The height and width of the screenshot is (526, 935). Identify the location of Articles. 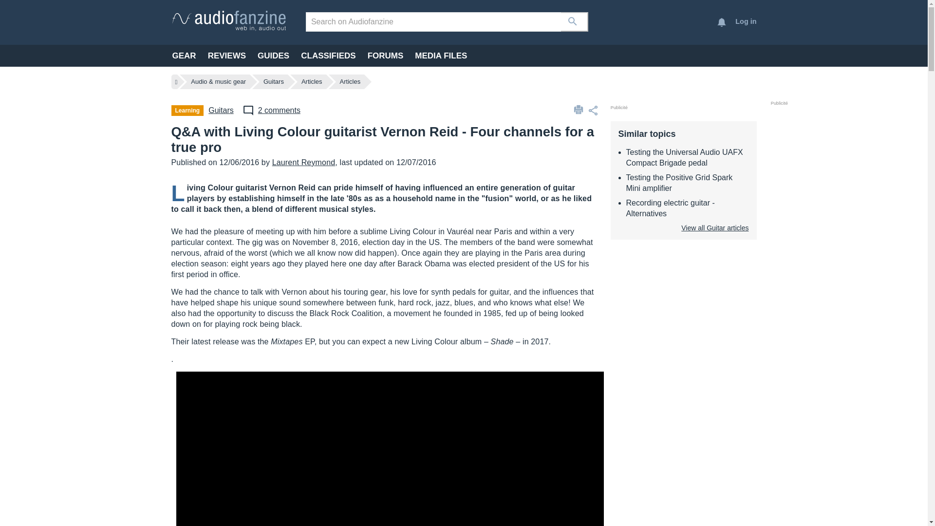
(312, 82).